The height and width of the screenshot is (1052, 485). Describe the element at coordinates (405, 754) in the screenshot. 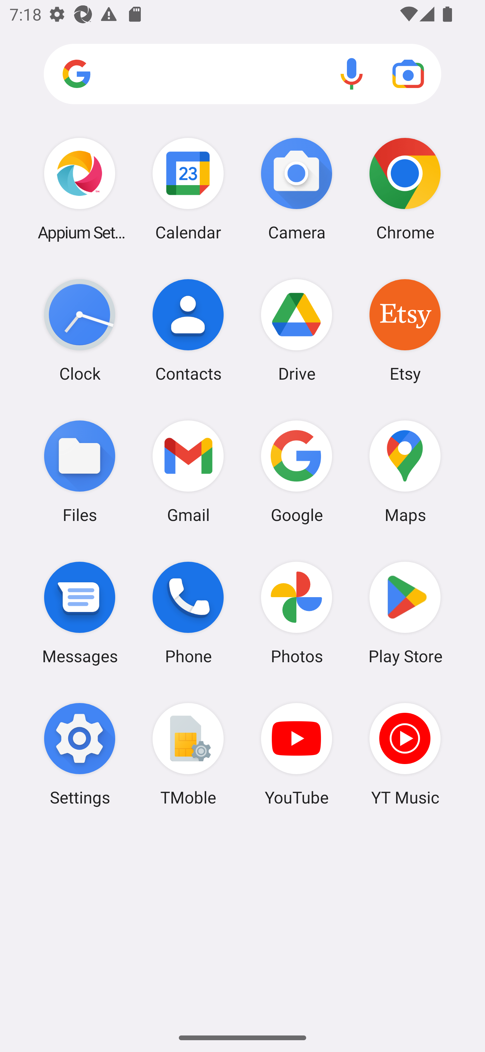

I see `YT Music` at that location.